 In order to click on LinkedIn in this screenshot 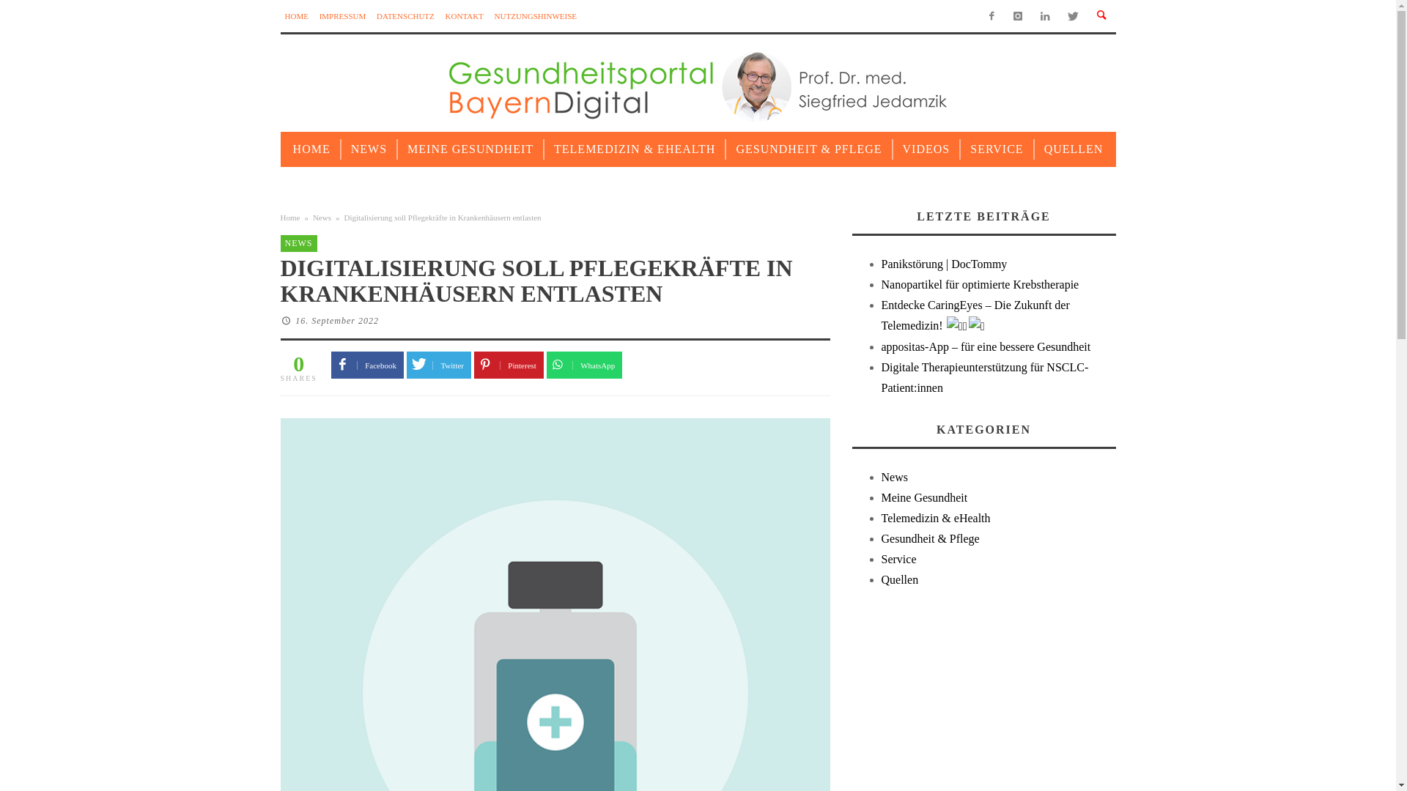, I will do `click(1045, 16)`.